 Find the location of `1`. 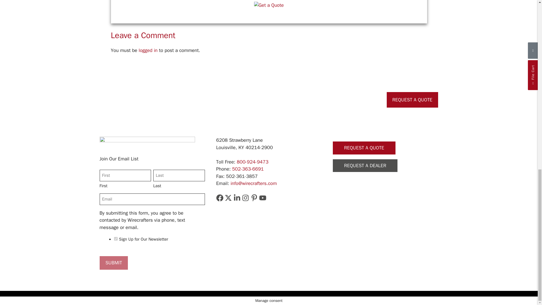

1 is located at coordinates (116, 239).